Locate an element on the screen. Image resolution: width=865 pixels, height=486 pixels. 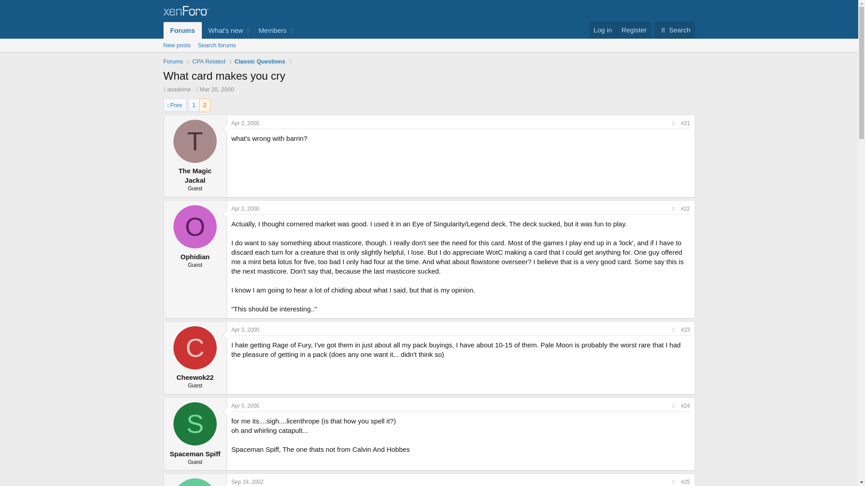
Prev is located at coordinates (174, 105).